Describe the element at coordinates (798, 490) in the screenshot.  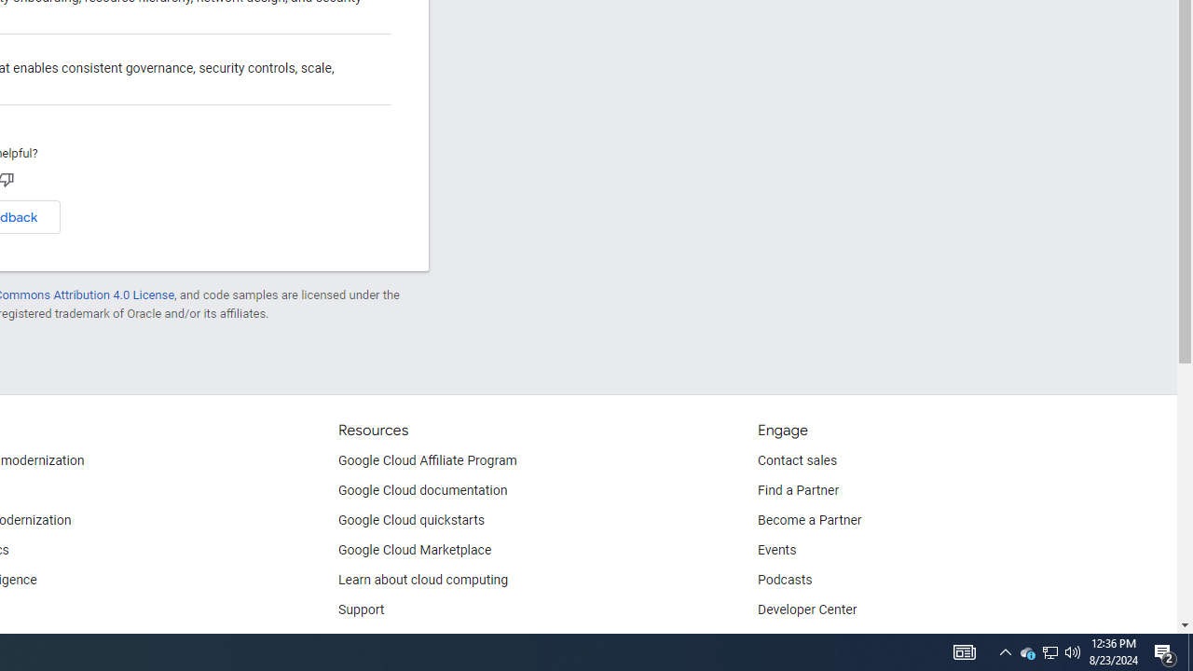
I see `Find a Partner` at that location.